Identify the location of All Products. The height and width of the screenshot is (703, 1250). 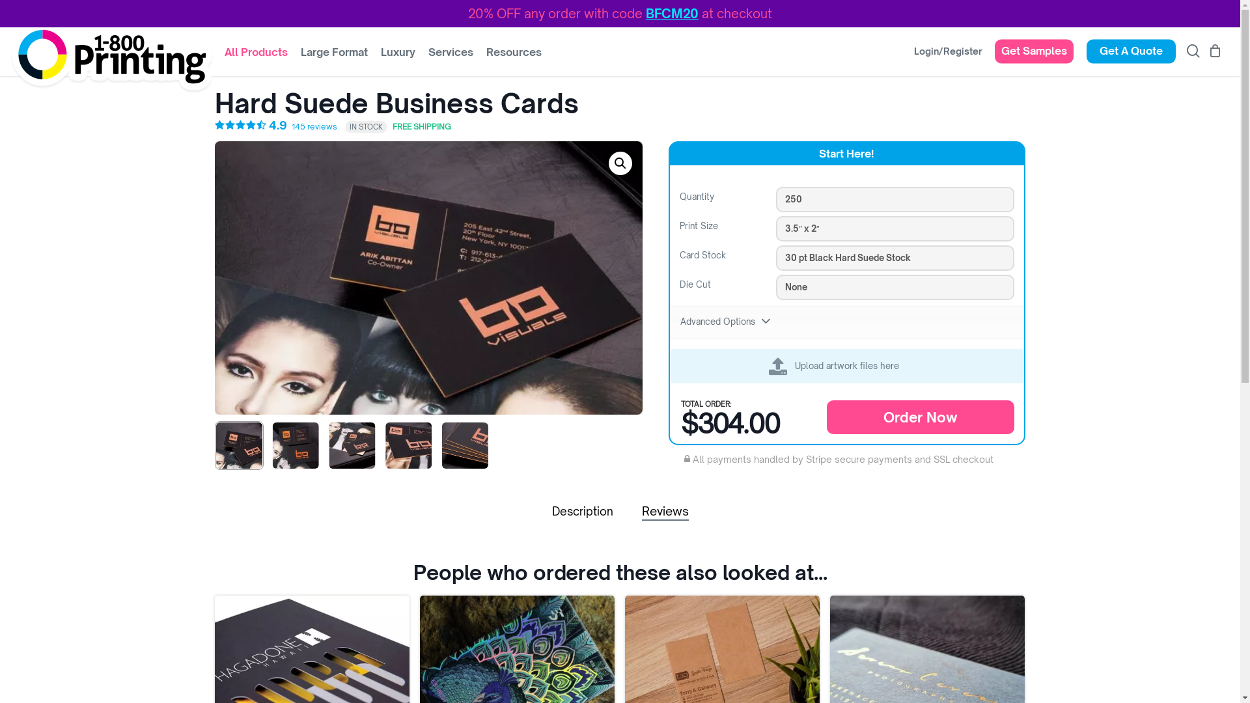
(257, 59).